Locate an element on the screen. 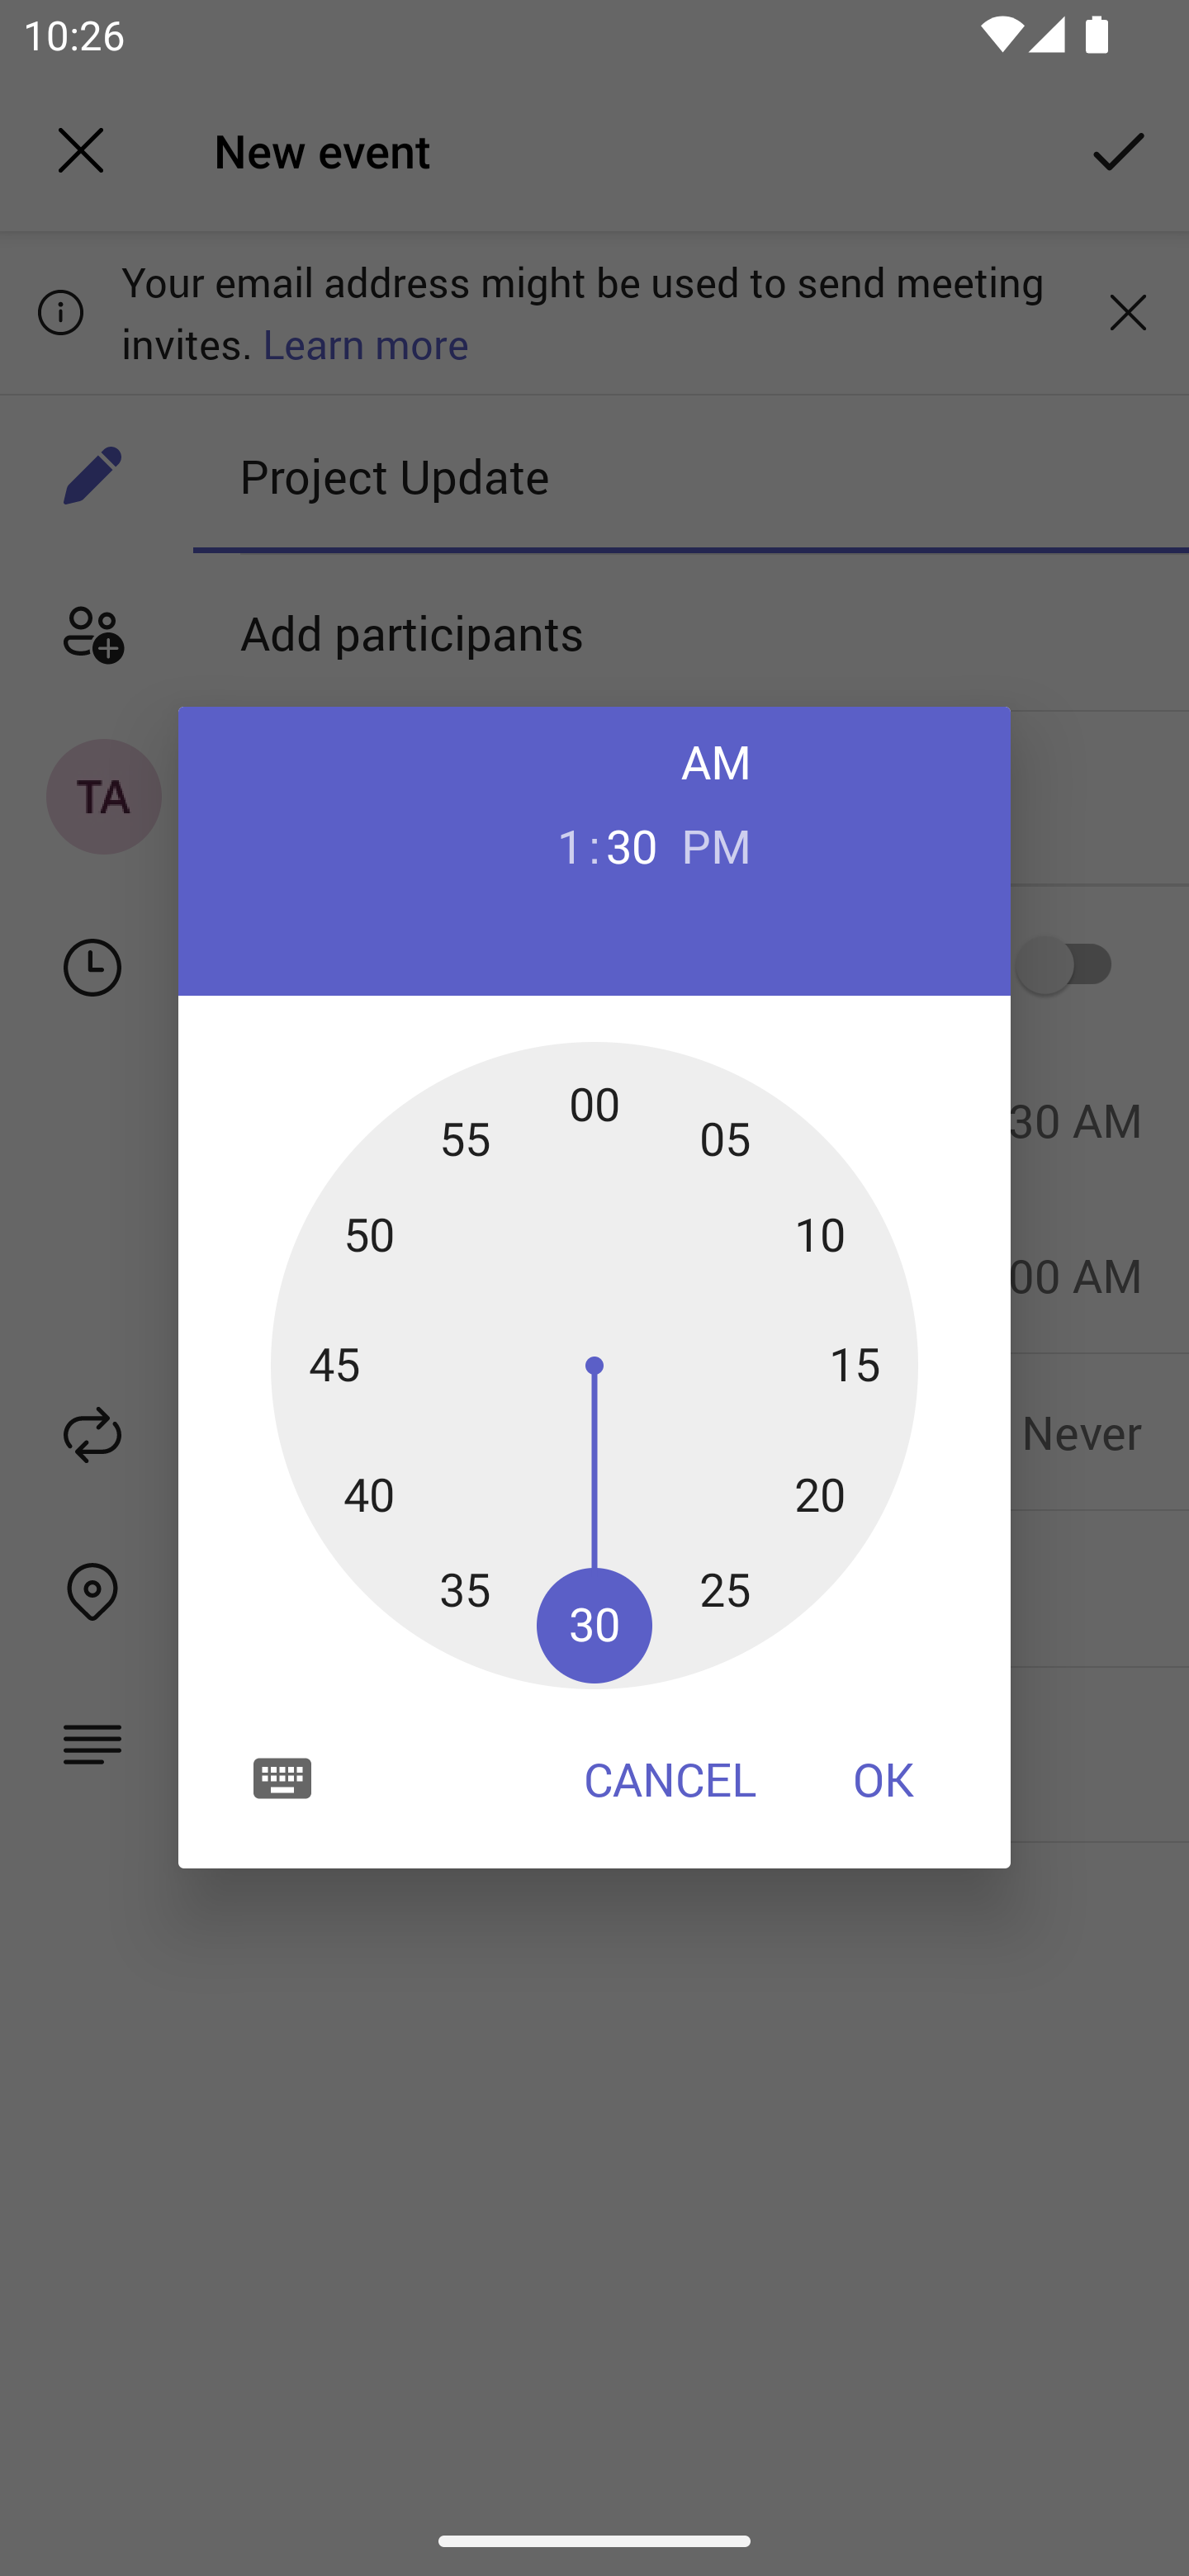  PM is located at coordinates (717, 844).